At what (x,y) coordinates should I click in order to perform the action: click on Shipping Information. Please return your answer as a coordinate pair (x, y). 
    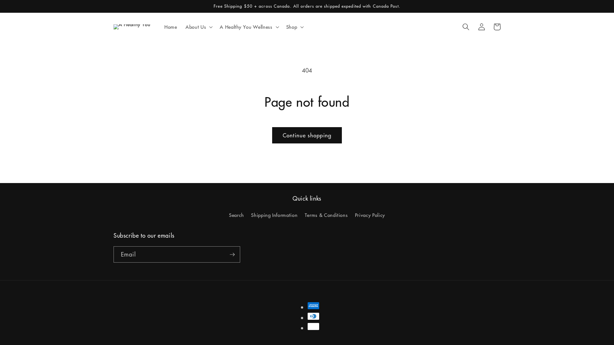
    Looking at the image, I should click on (274, 215).